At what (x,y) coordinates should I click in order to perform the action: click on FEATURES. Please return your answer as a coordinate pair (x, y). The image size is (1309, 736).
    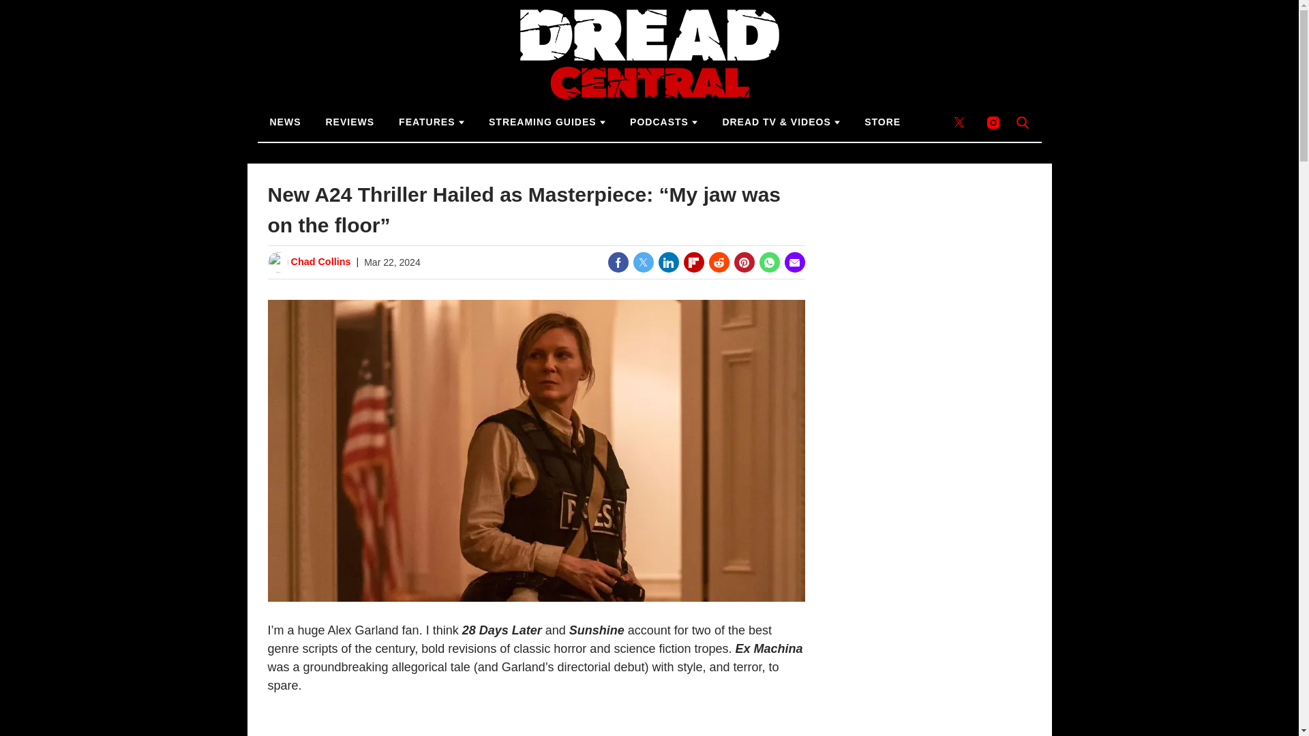
    Looking at the image, I should click on (431, 123).